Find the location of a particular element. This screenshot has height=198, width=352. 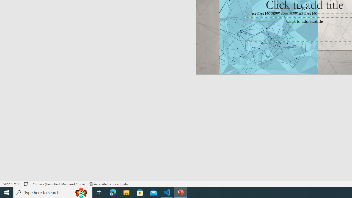

No Problems is located at coordinates (58, 173).